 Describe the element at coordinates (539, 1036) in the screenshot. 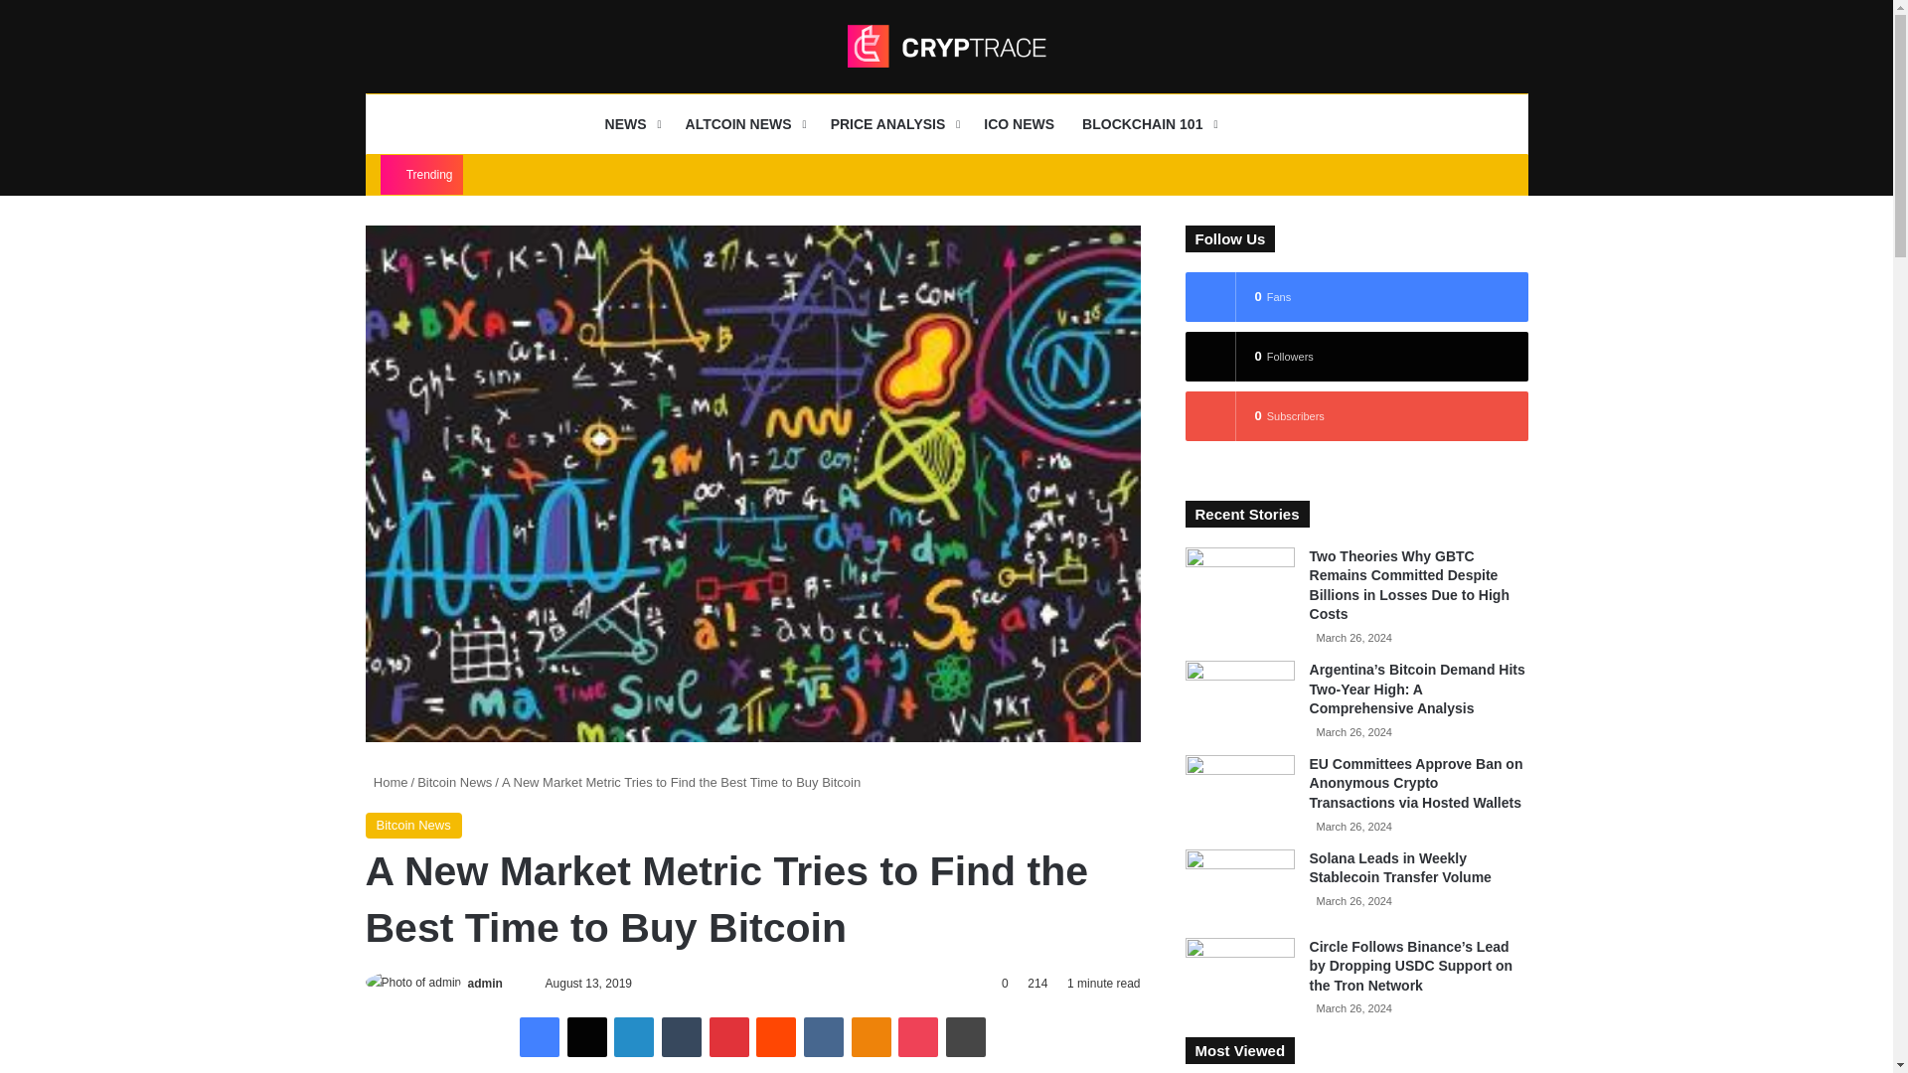

I see `Facebook` at that location.